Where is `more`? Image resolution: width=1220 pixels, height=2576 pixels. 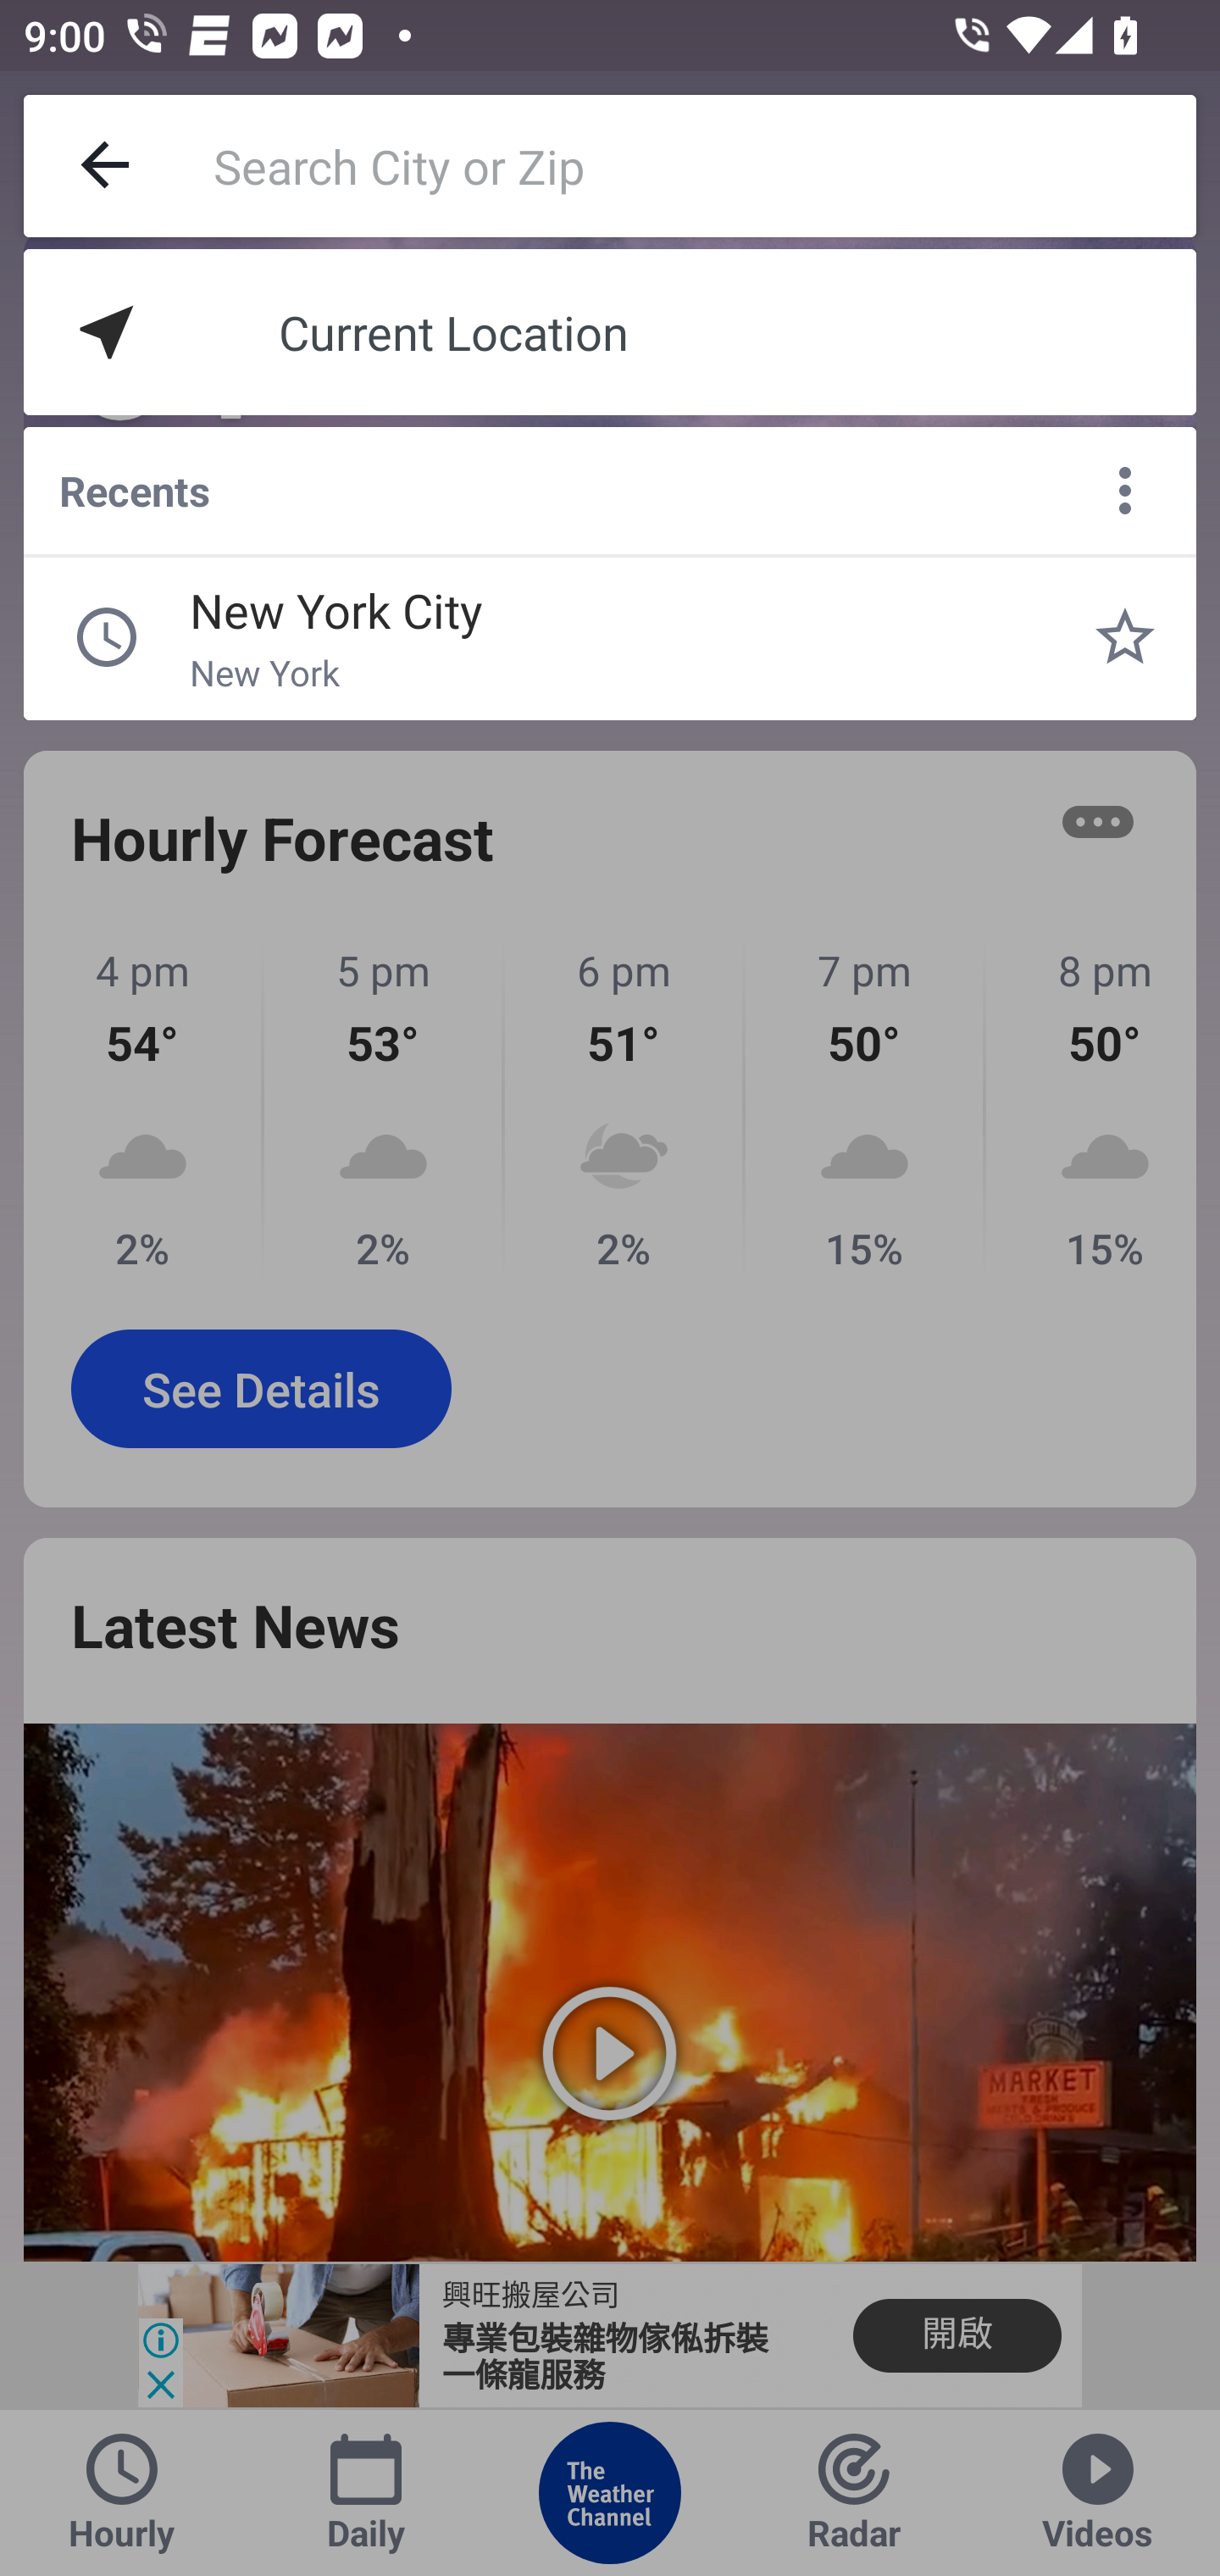
more is located at coordinates (1125, 491).